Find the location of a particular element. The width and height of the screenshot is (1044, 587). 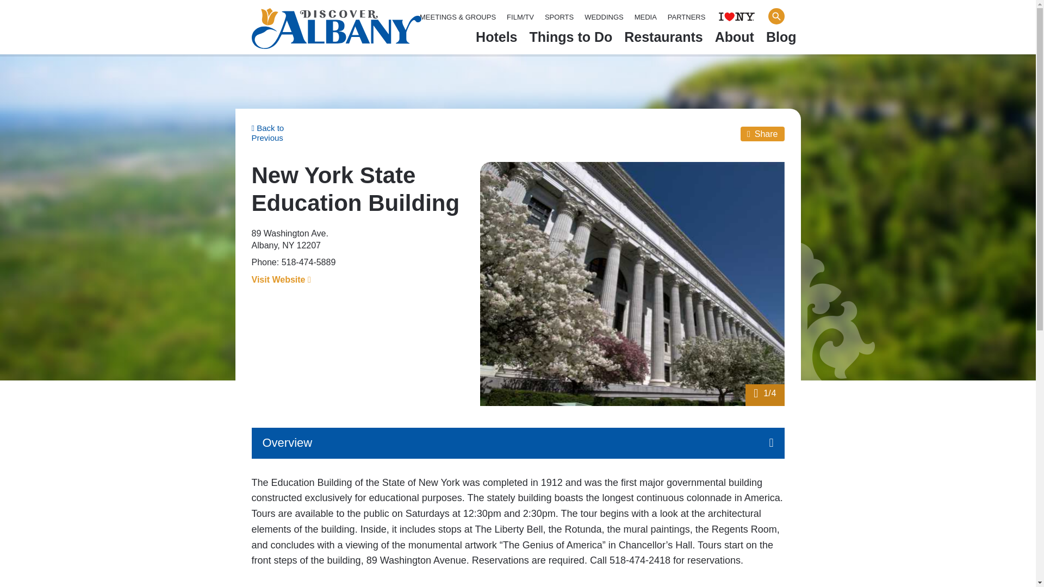

Media is located at coordinates (645, 17).